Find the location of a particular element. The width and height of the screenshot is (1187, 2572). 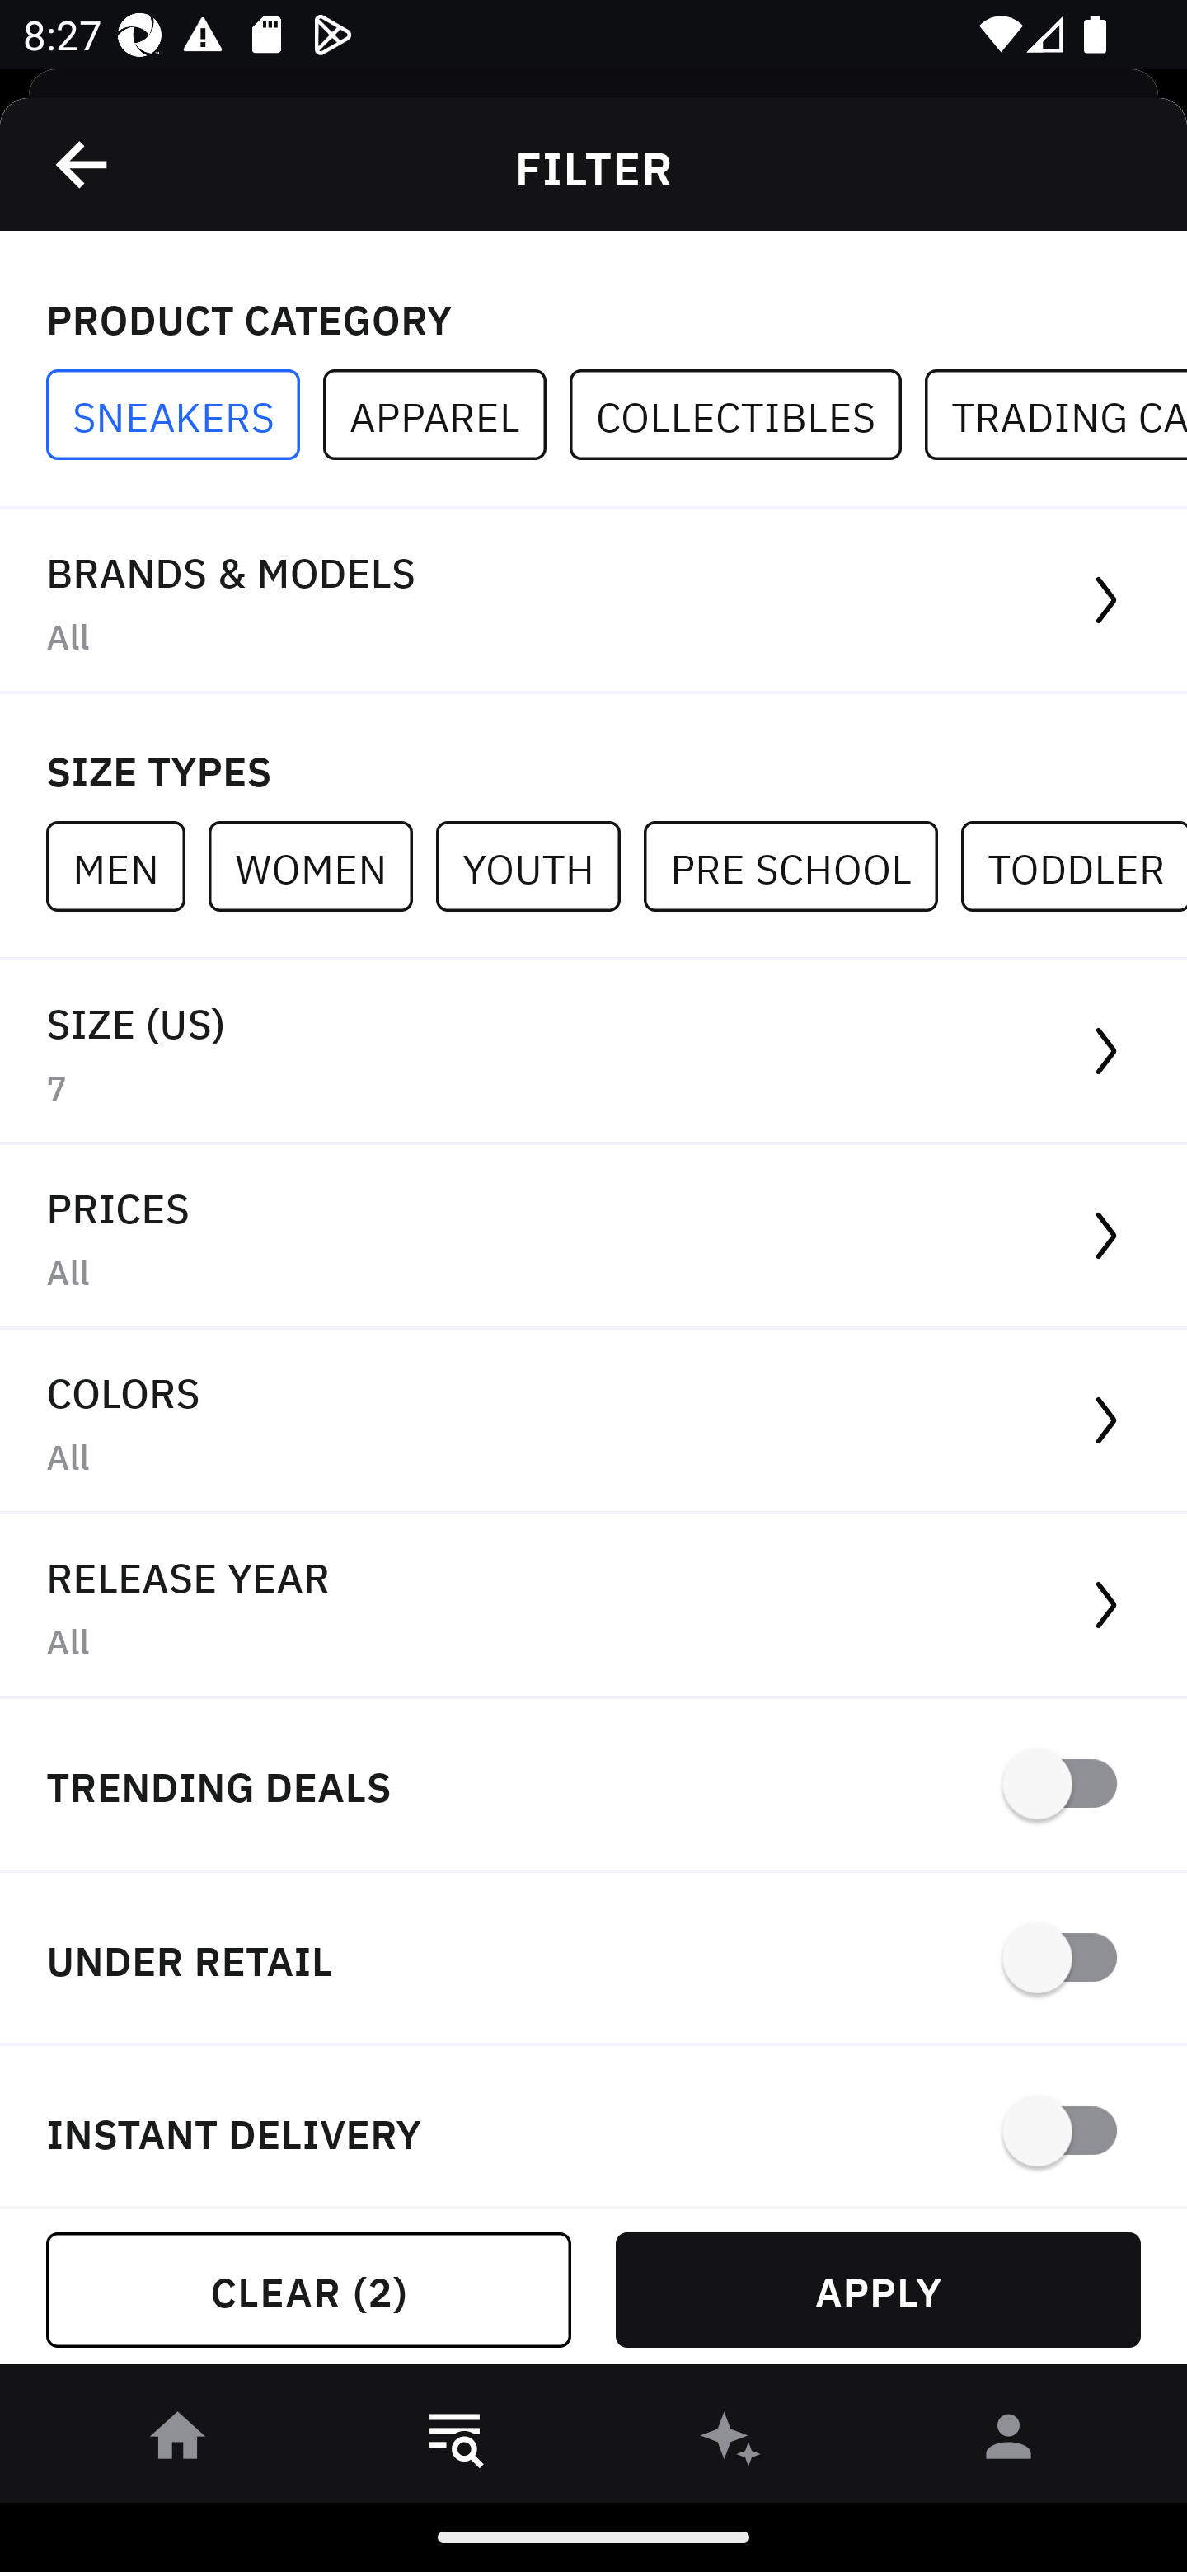

WOMEN is located at coordinates (321, 866).